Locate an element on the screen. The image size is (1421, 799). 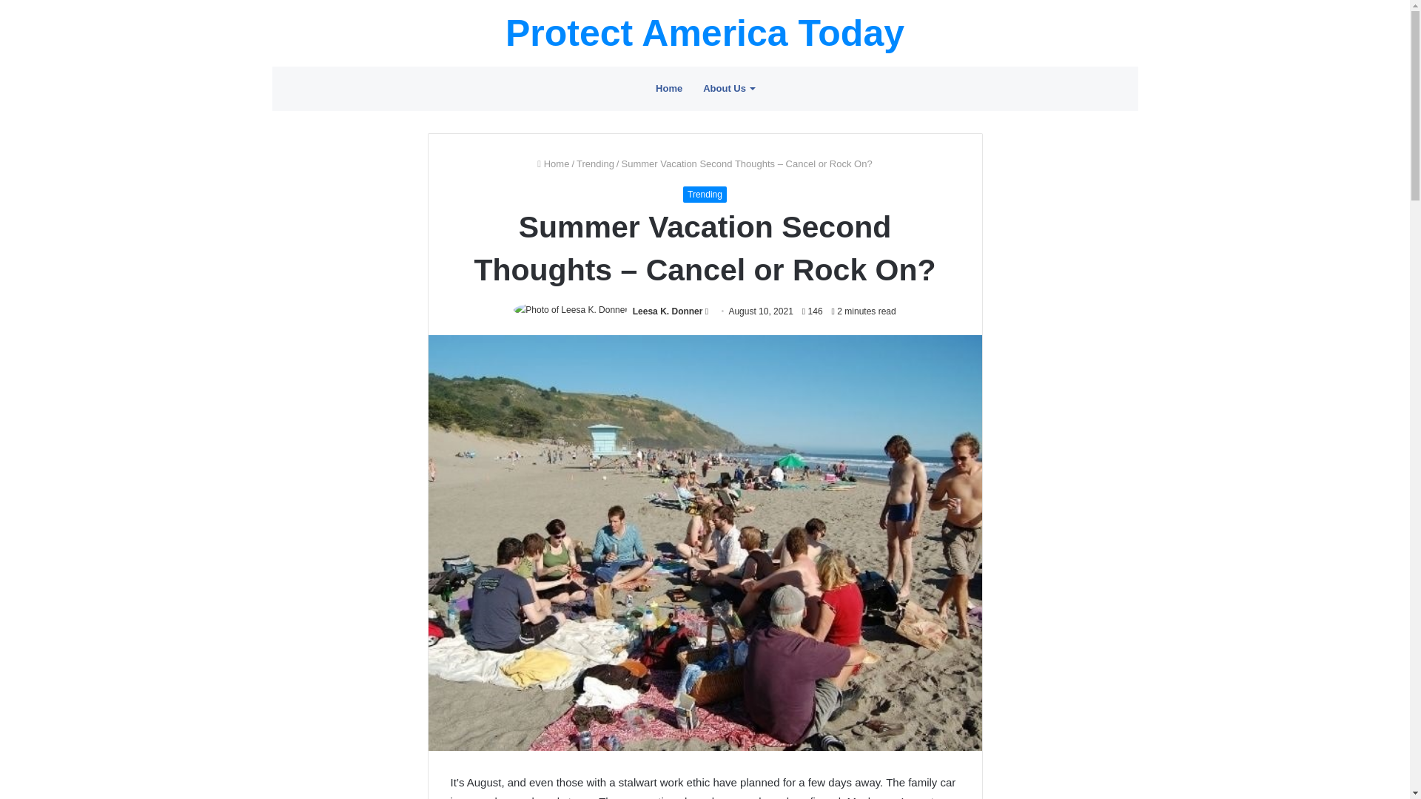
Trending is located at coordinates (705, 194).